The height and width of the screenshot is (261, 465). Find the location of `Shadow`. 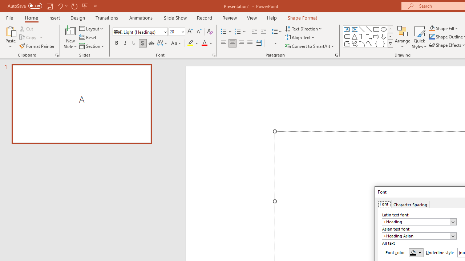

Shadow is located at coordinates (142, 43).